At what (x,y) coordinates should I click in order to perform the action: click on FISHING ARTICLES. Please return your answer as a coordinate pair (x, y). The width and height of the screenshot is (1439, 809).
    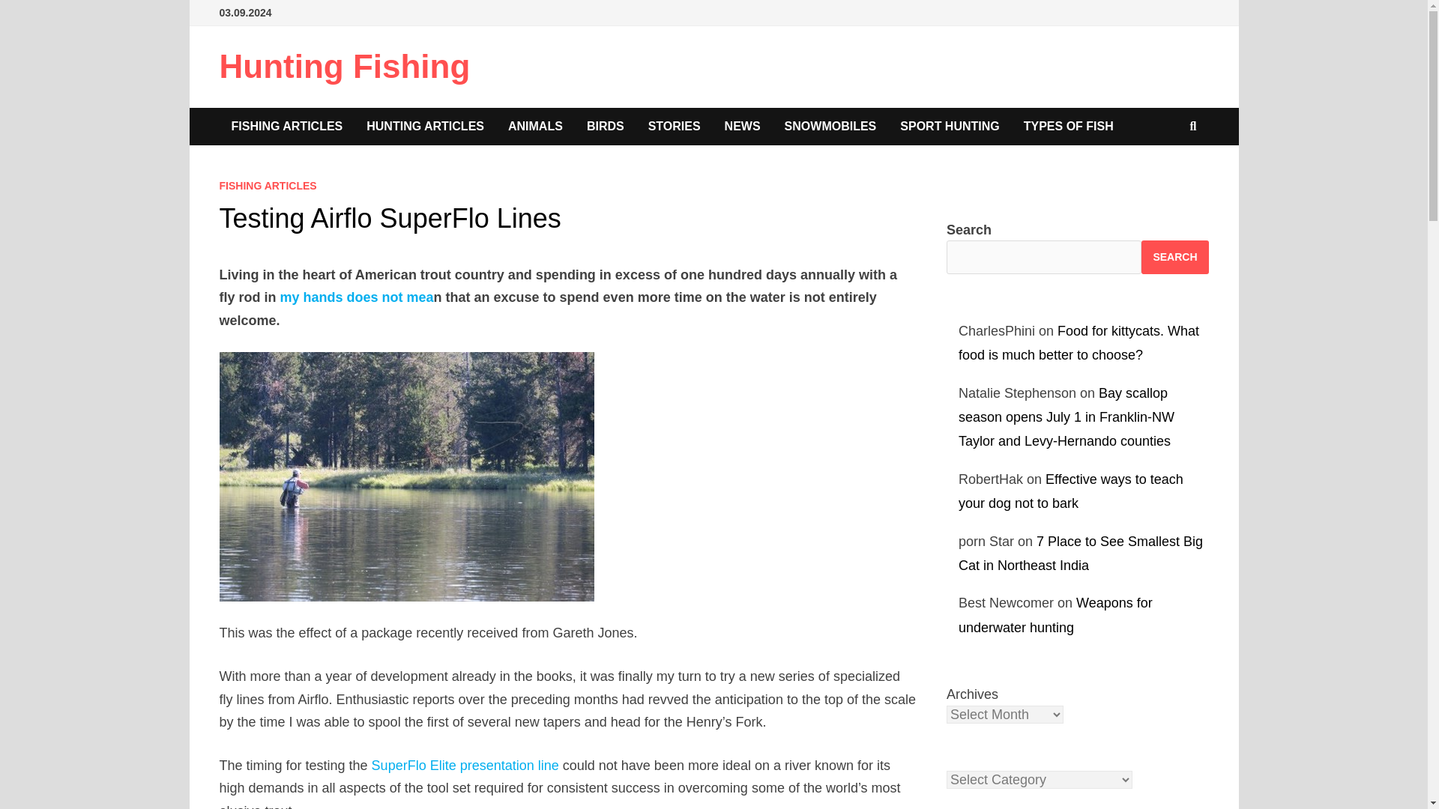
    Looking at the image, I should click on (267, 185).